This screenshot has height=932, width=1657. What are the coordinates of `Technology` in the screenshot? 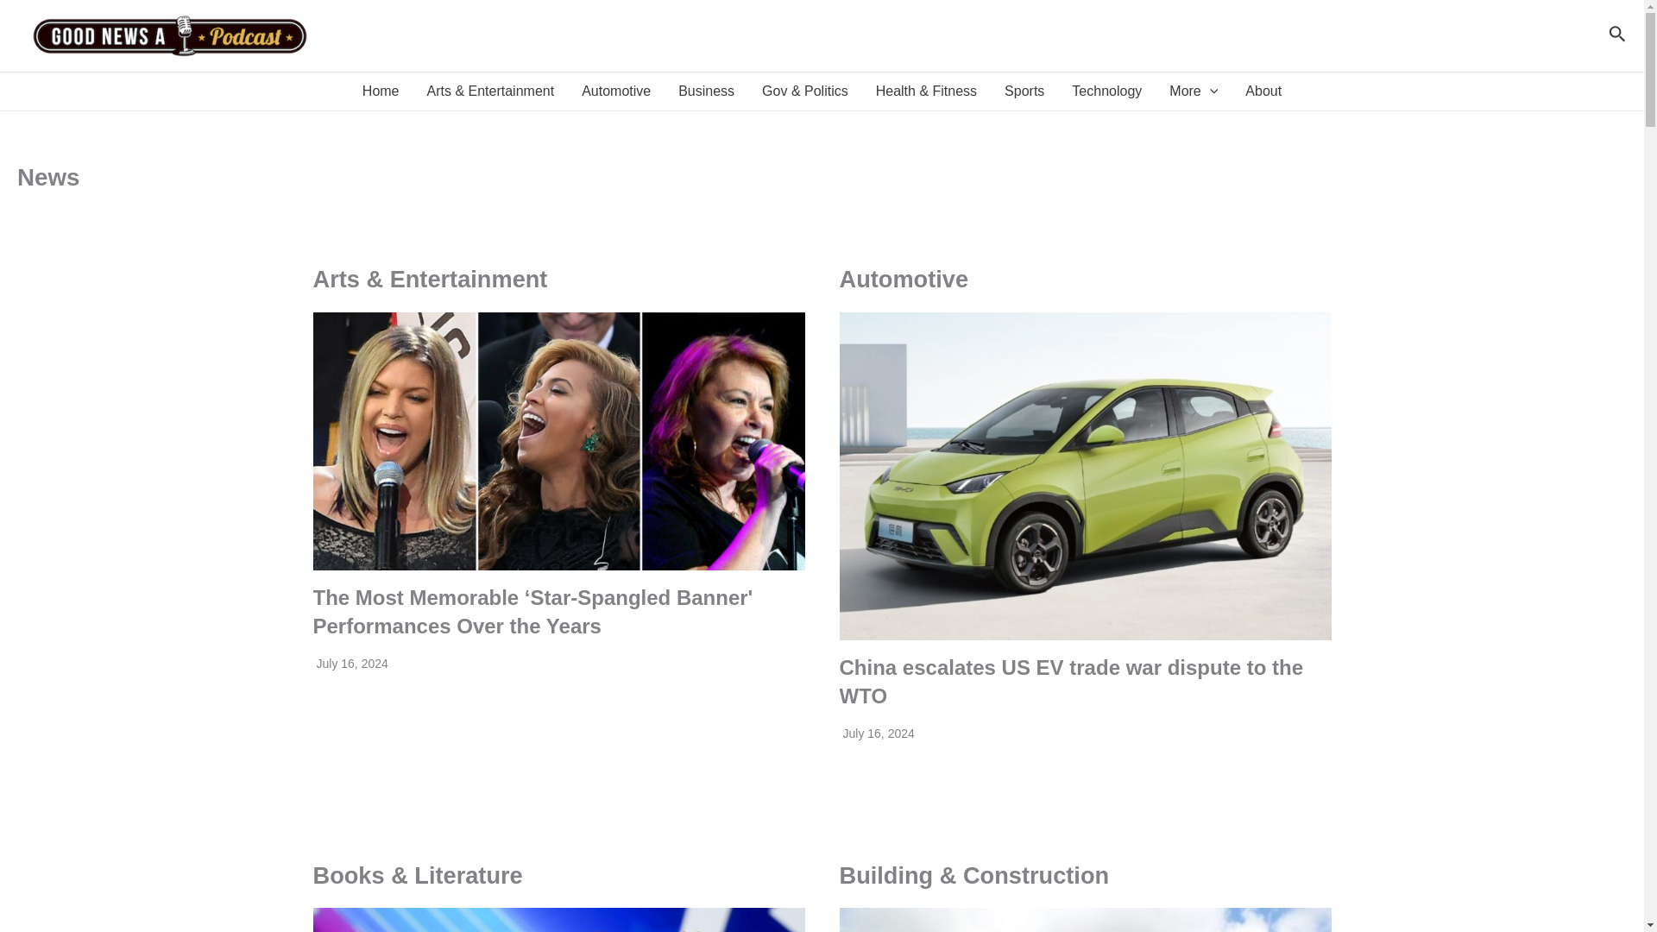 It's located at (1106, 91).